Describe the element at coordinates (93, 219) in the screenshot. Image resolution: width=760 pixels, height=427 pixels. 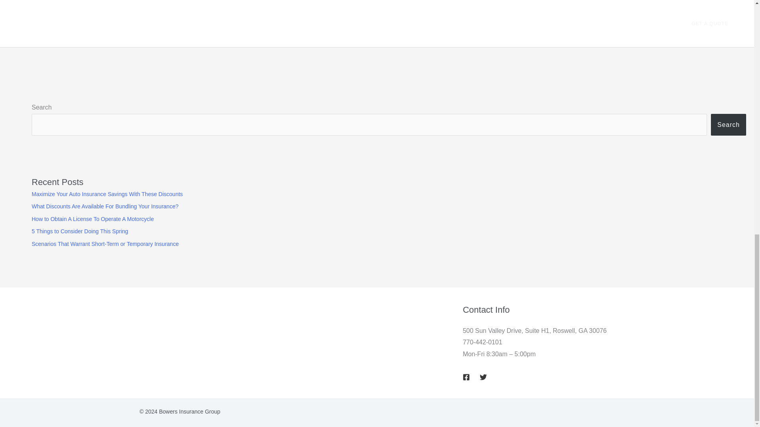
I see `How to Obtain A License To Operate A Motorcycle` at that location.